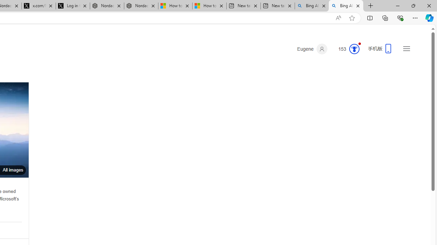 Image resolution: width=437 pixels, height=245 pixels. What do you see at coordinates (406, 48) in the screenshot?
I see `Settings and quick links` at bounding box center [406, 48].